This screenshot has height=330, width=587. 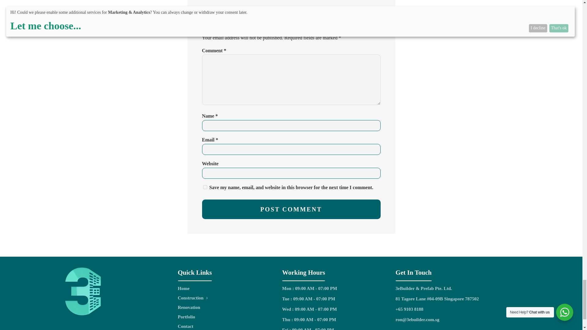 I want to click on yes, so click(x=205, y=187).